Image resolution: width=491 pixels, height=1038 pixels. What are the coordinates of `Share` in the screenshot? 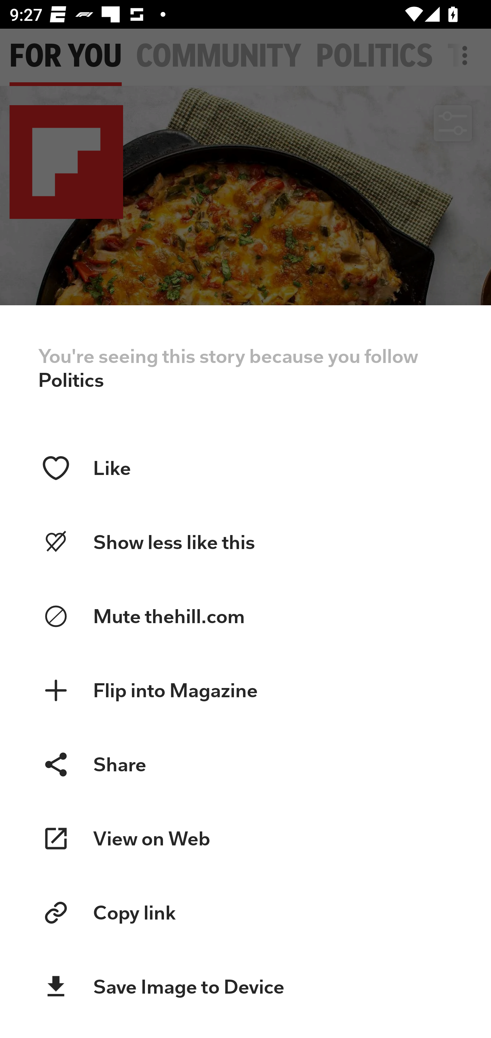 It's located at (245, 764).